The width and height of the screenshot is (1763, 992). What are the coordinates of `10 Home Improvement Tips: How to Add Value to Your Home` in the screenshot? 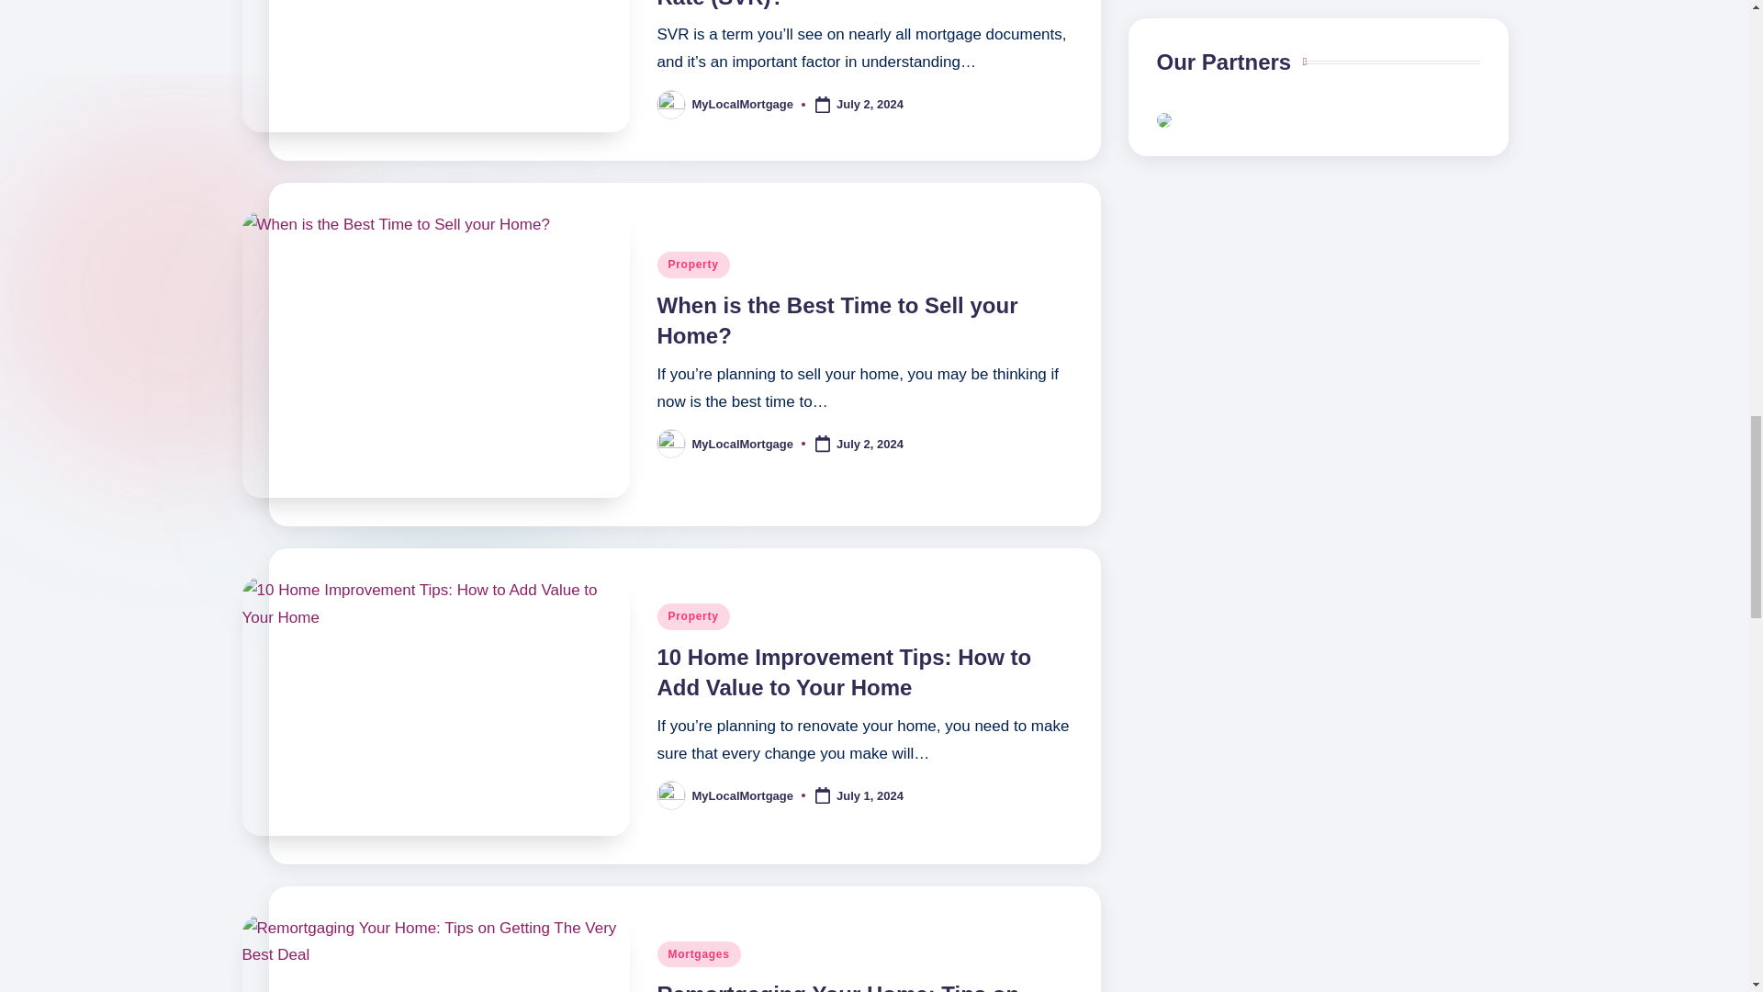 It's located at (845, 672).